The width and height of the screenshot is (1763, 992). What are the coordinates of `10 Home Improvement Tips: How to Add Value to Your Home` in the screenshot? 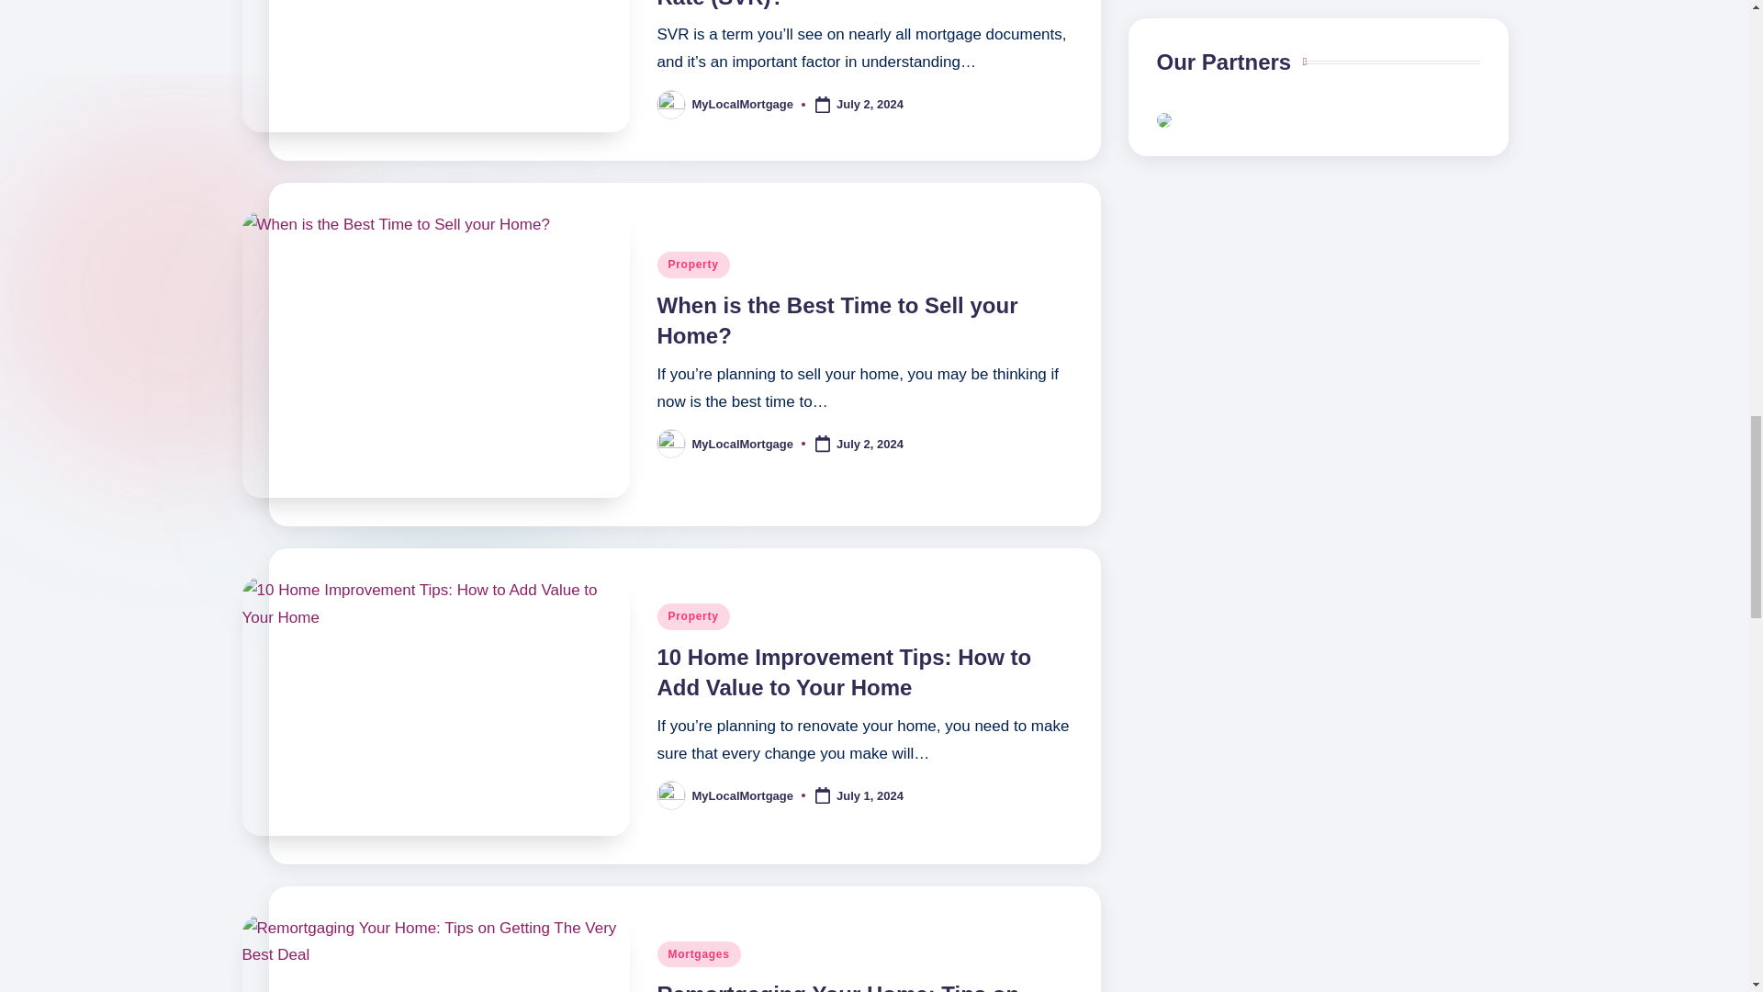 It's located at (845, 672).